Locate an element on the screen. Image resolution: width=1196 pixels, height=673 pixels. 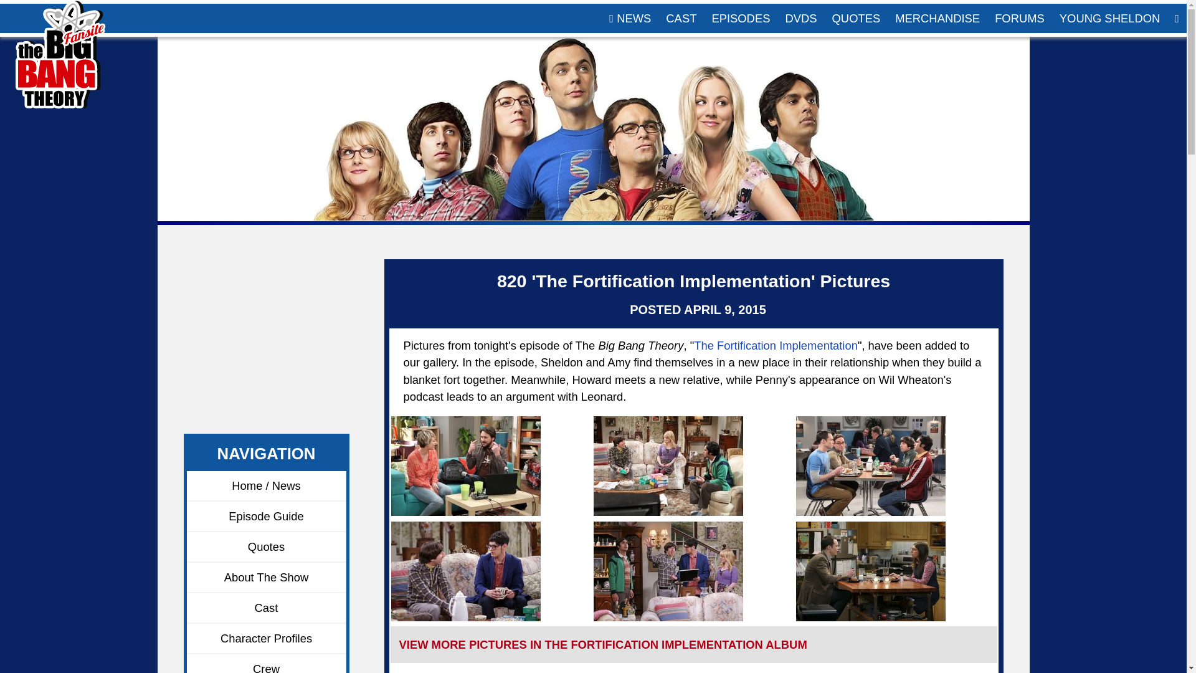
About The Show is located at coordinates (267, 577).